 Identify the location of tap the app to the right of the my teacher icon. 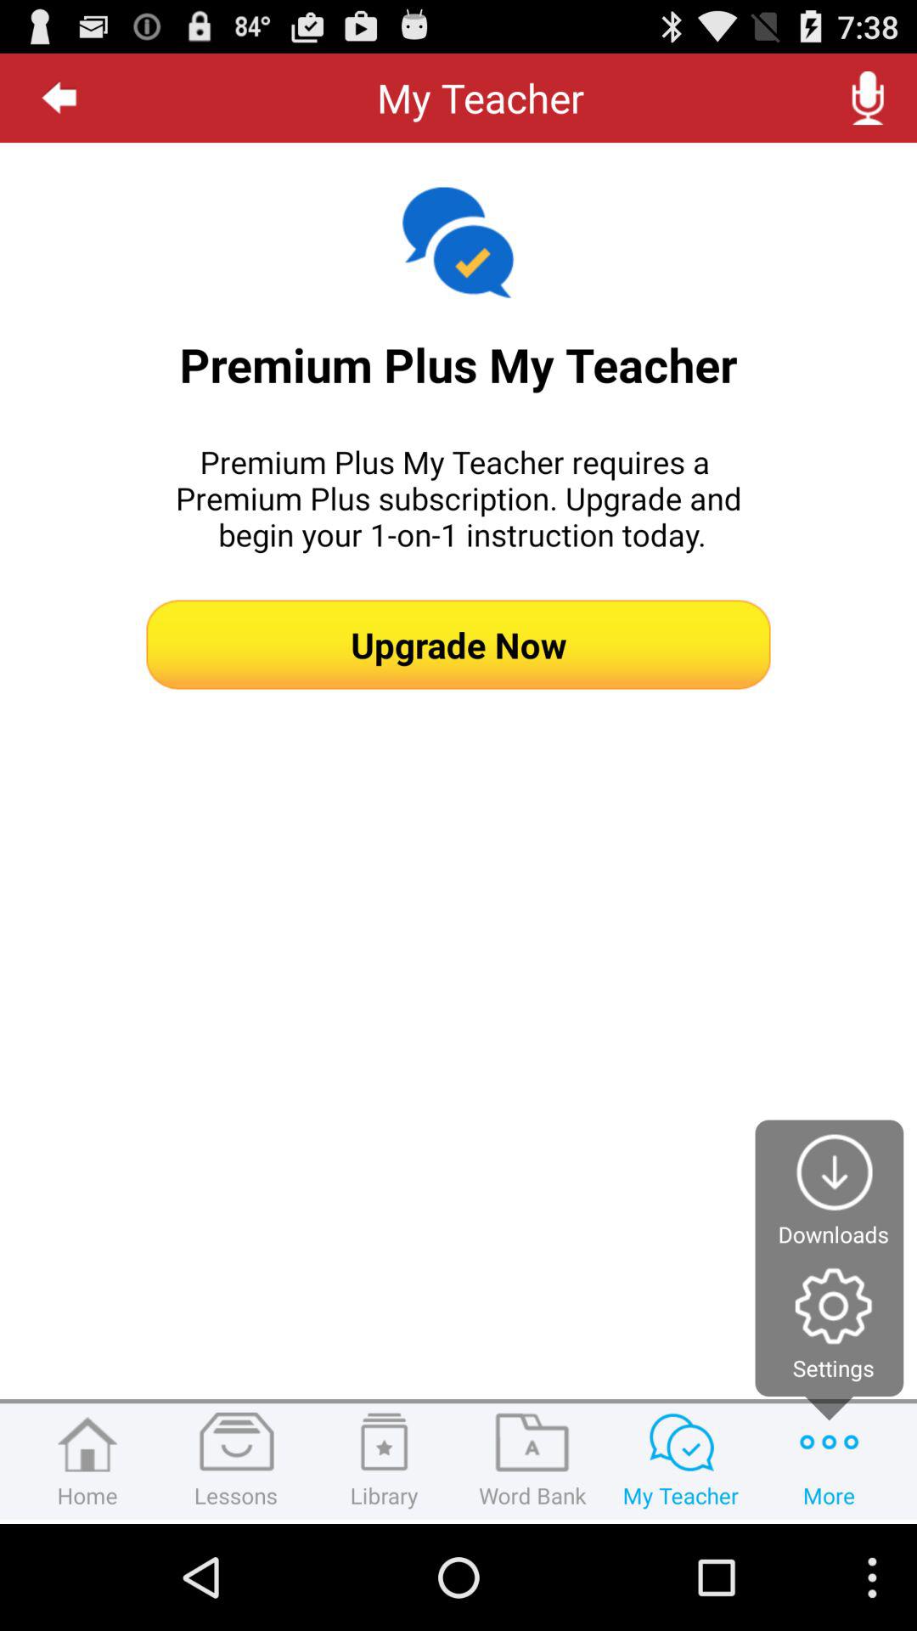
(868, 98).